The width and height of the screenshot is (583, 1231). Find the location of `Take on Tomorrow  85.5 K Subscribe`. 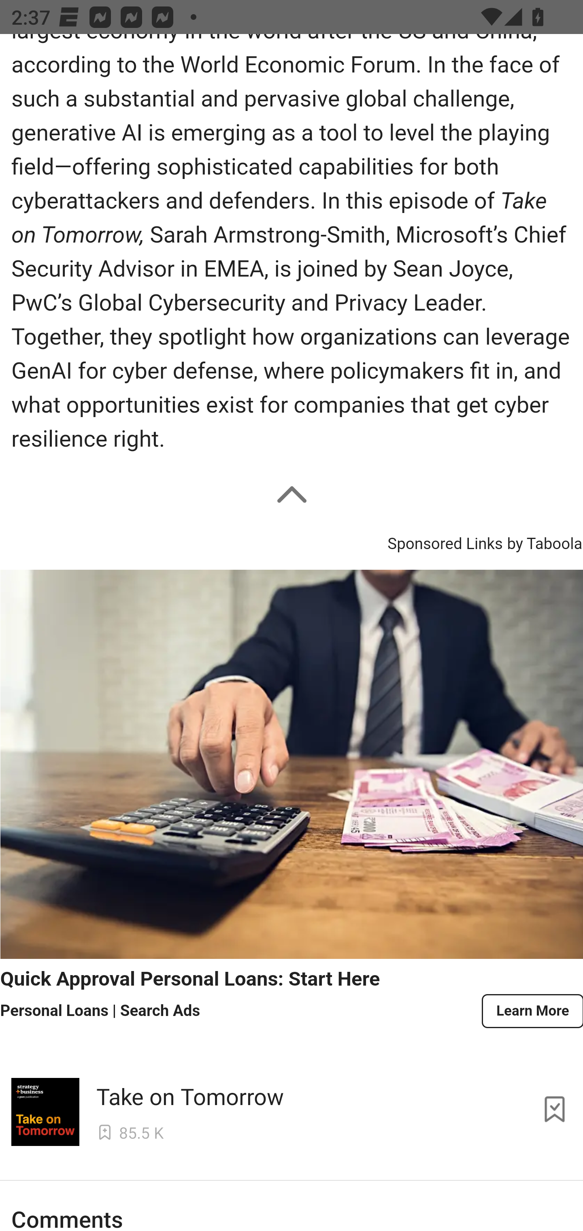

Take on Tomorrow  85.5 K Subscribe is located at coordinates (291, 1109).